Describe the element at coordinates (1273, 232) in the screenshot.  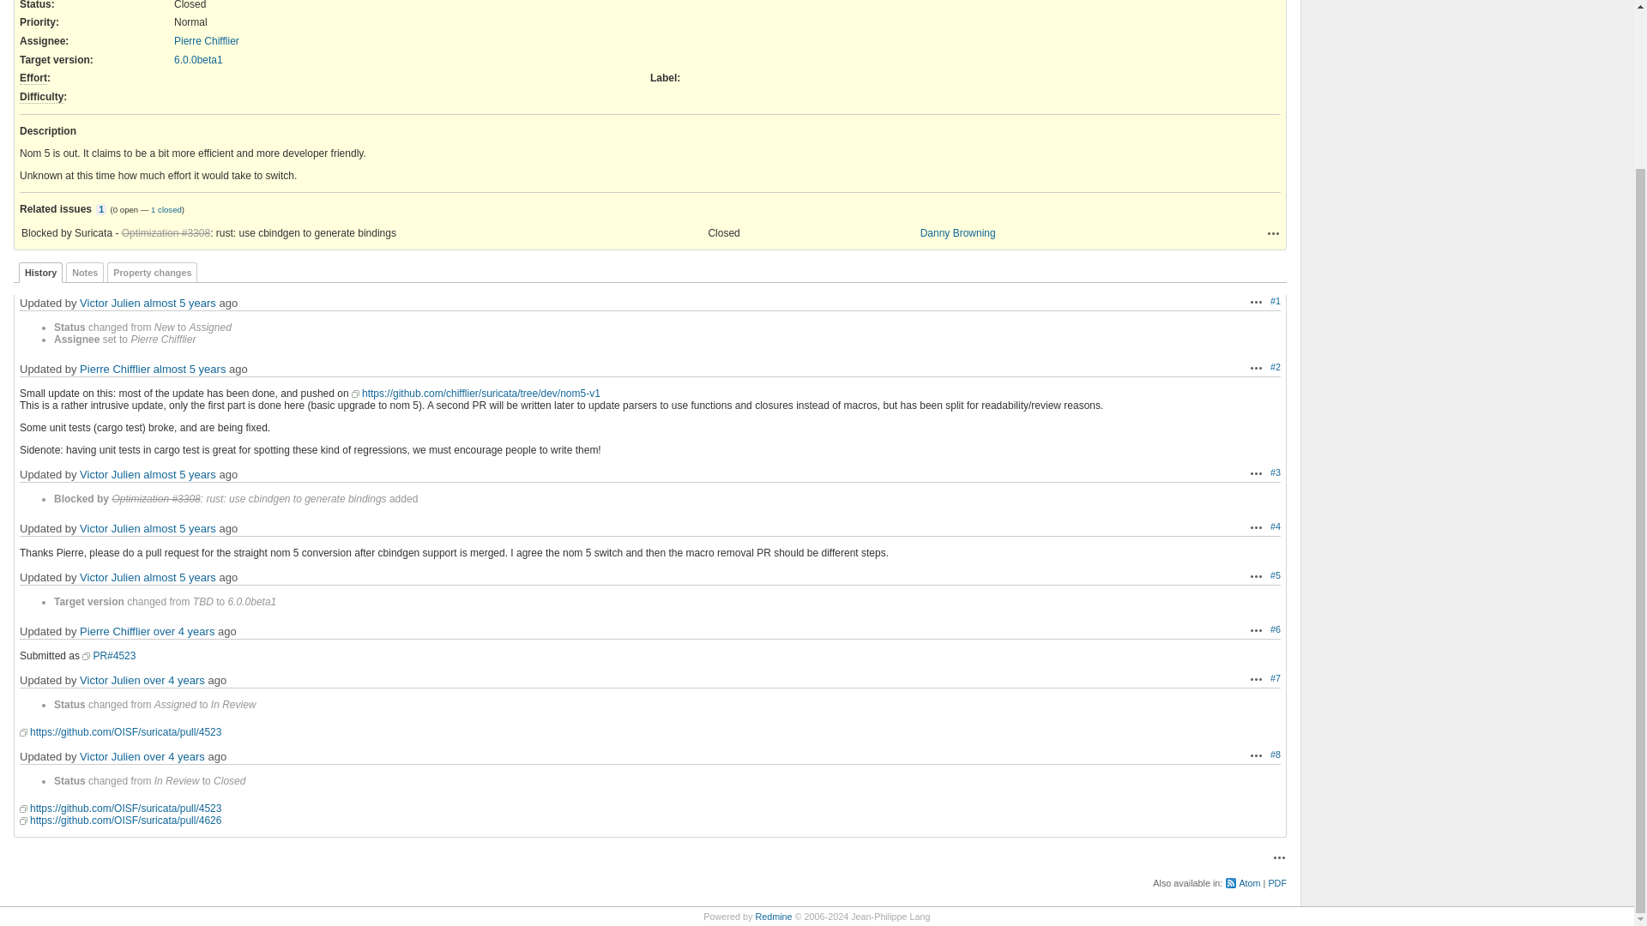
I see `Actions` at that location.